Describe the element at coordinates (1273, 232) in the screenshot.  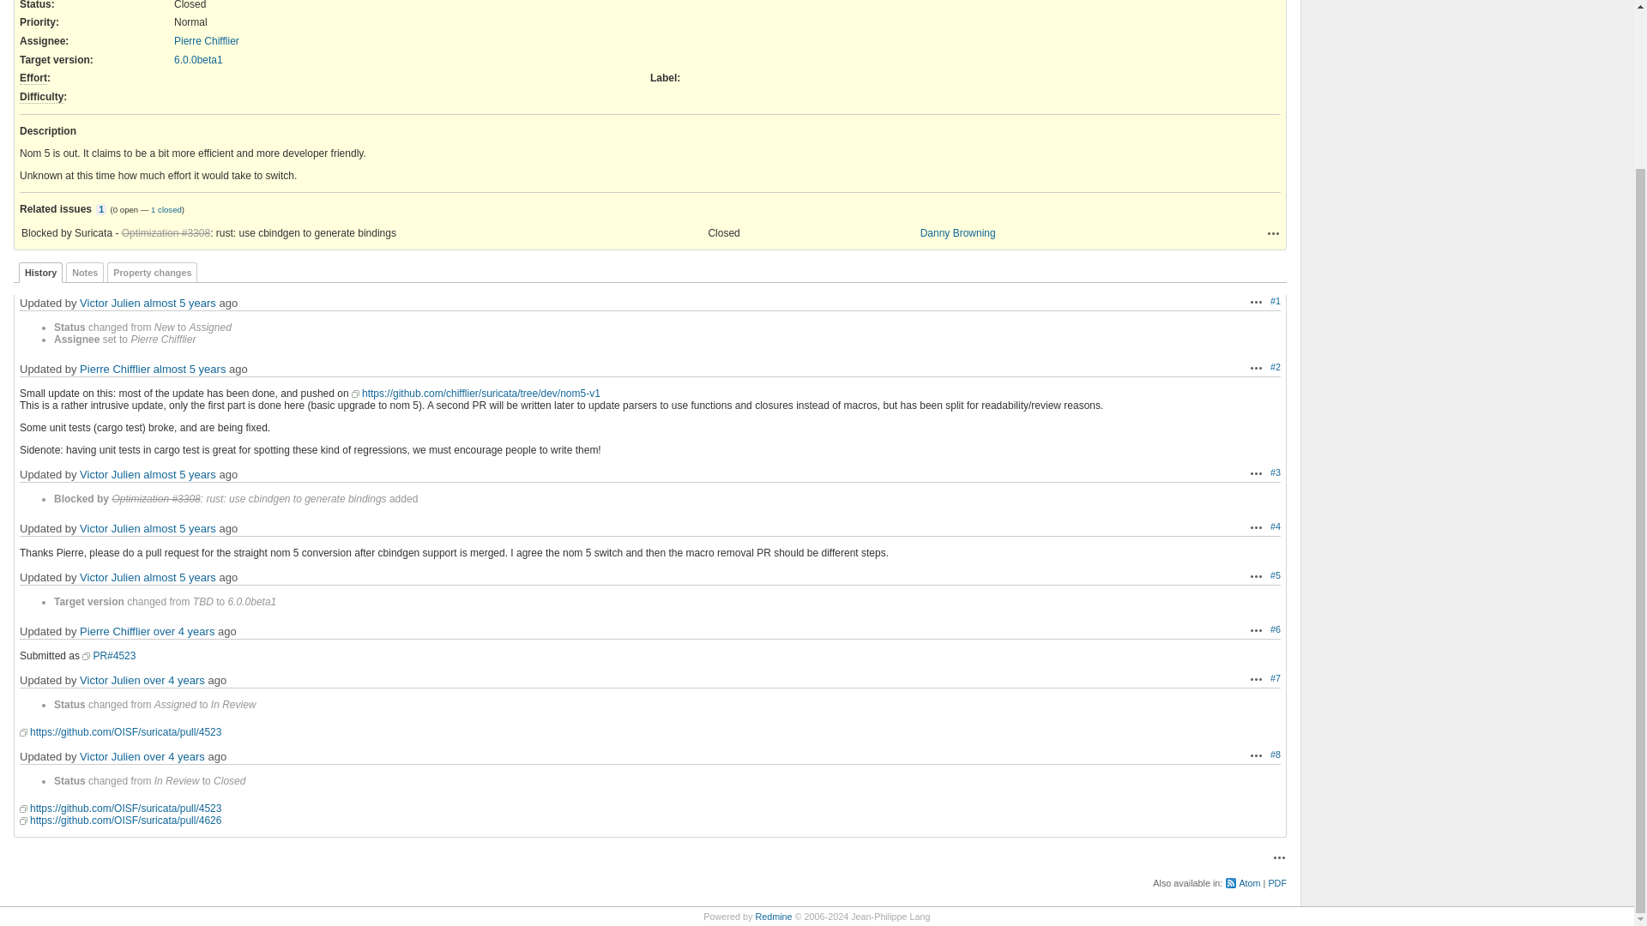
I see `Actions` at that location.